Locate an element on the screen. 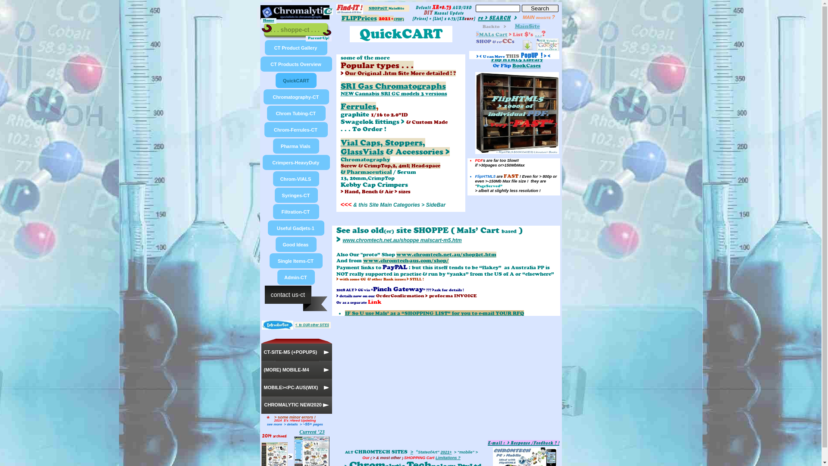 Image resolution: width=828 pixels, height=466 pixels. Filtration-CT is located at coordinates (296, 212).